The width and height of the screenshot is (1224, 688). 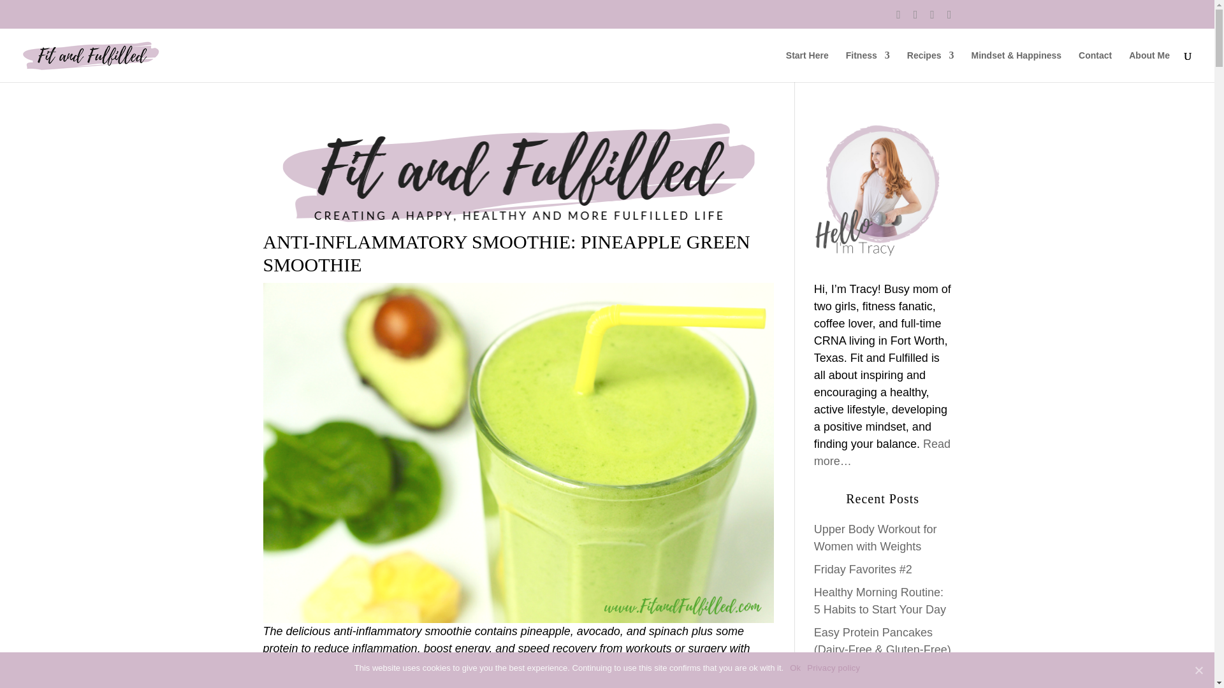 I want to click on Start Here, so click(x=807, y=66).